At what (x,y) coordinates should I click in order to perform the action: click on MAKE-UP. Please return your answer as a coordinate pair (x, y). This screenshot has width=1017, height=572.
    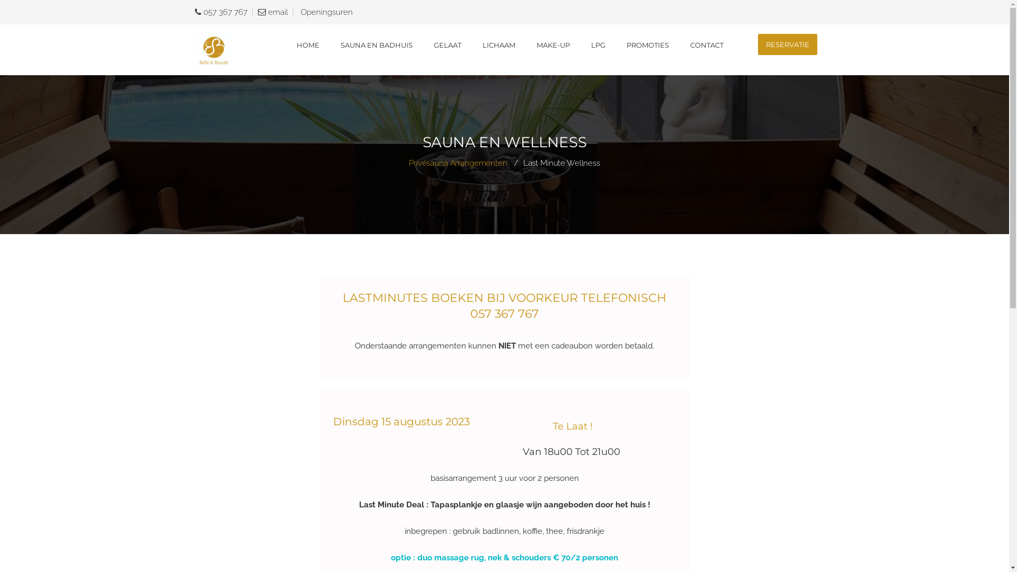
    Looking at the image, I should click on (553, 45).